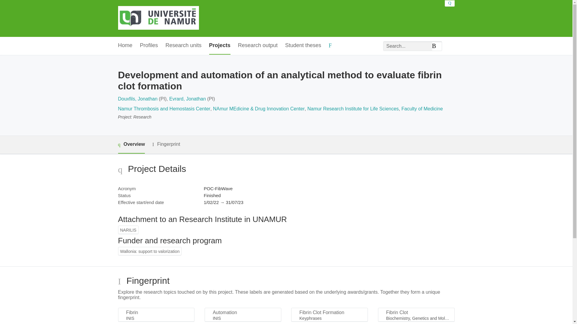  Describe the element at coordinates (422, 109) in the screenshot. I see `Faculty of Medicine` at that location.